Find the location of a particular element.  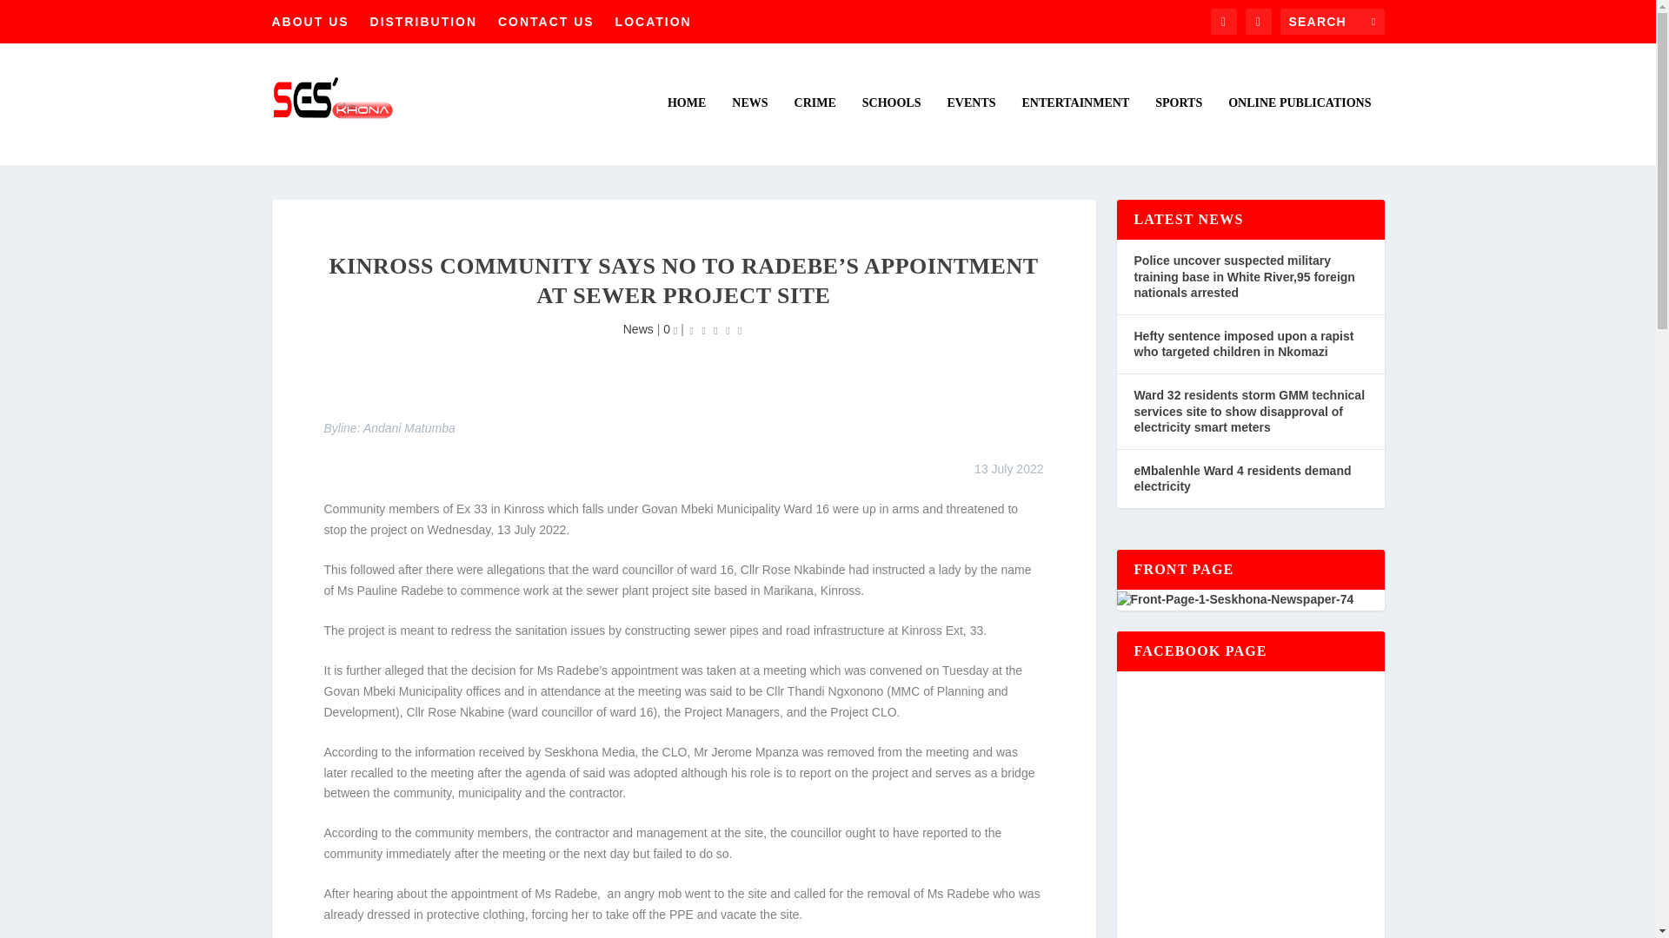

DISTRIBUTION is located at coordinates (424, 21).